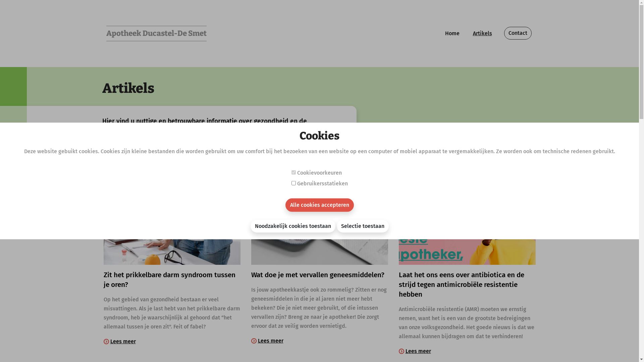 This screenshot has height=362, width=644. Describe the element at coordinates (363, 226) in the screenshot. I see `Selectie toestaan` at that location.